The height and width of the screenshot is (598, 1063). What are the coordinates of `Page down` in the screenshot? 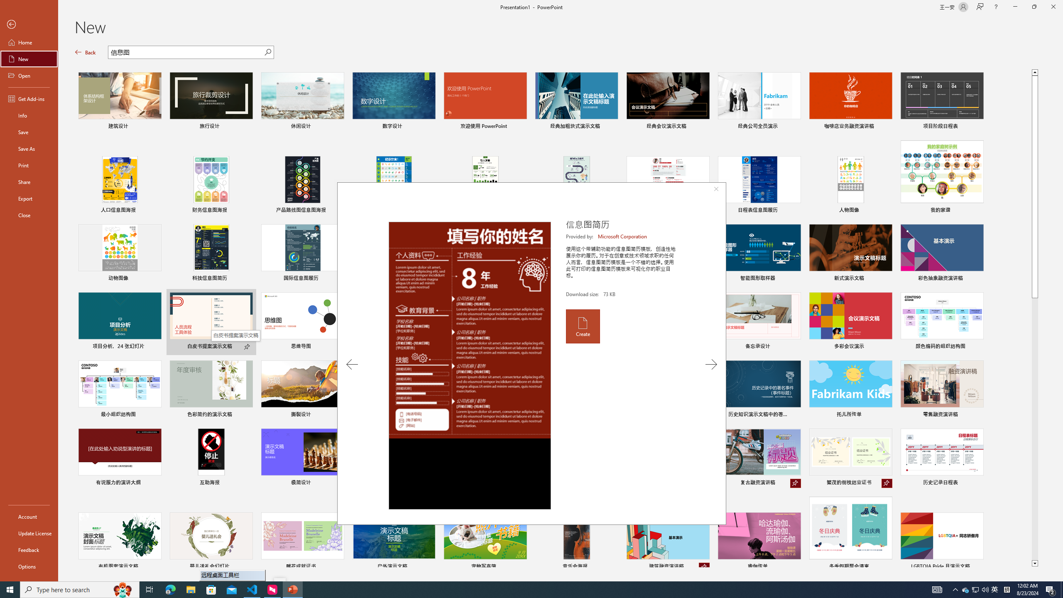 It's located at (1035, 429).